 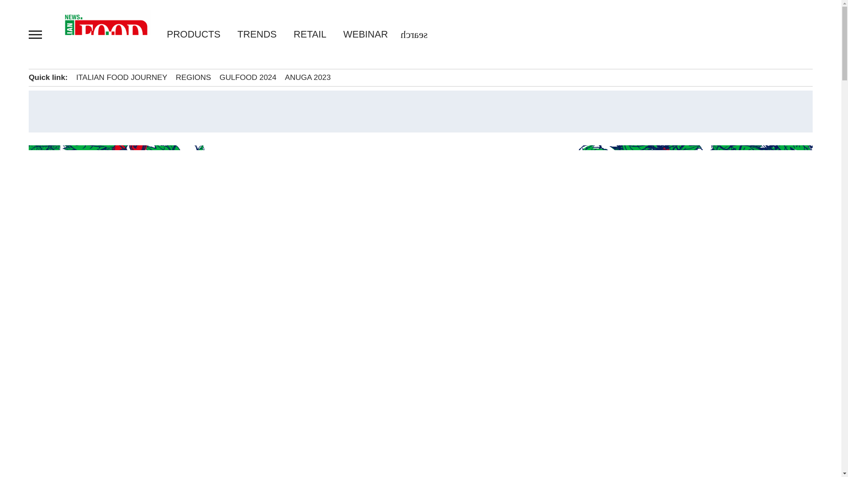 I want to click on WEBINAR, so click(x=361, y=34).